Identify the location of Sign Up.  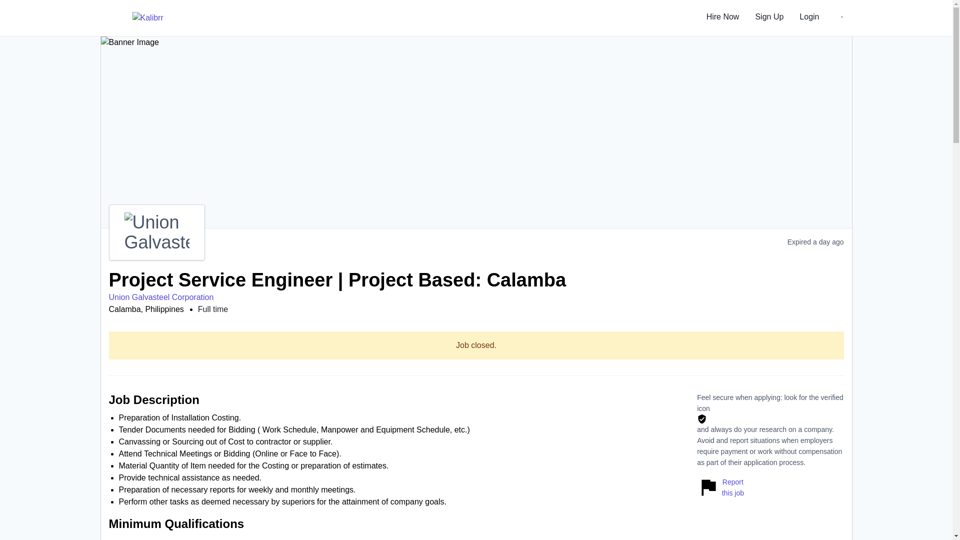
(769, 18).